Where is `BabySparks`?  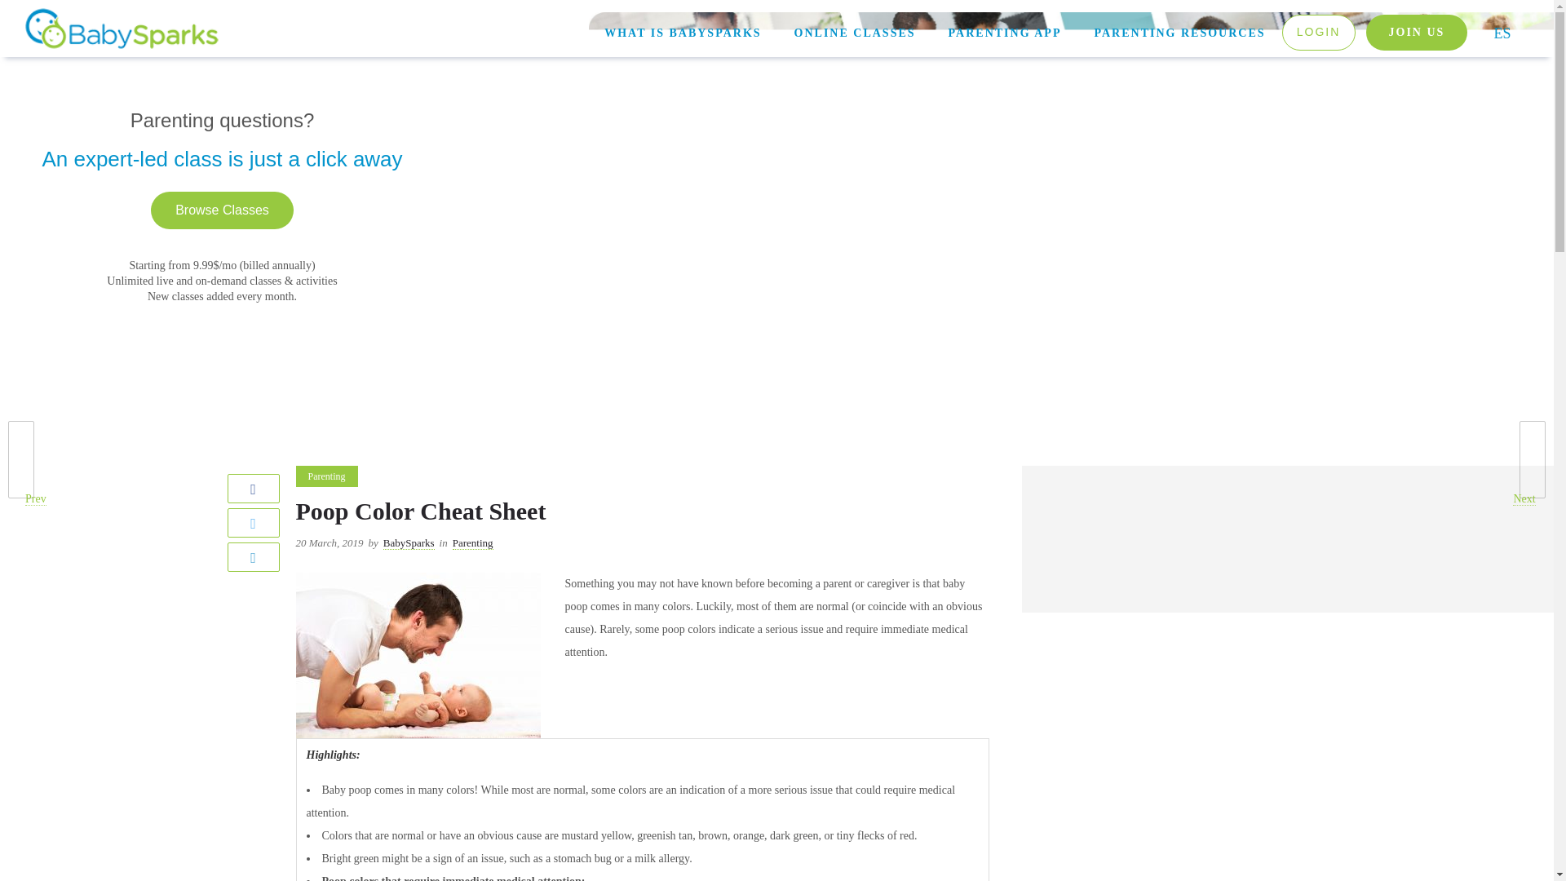 BabySparks is located at coordinates (409, 543).